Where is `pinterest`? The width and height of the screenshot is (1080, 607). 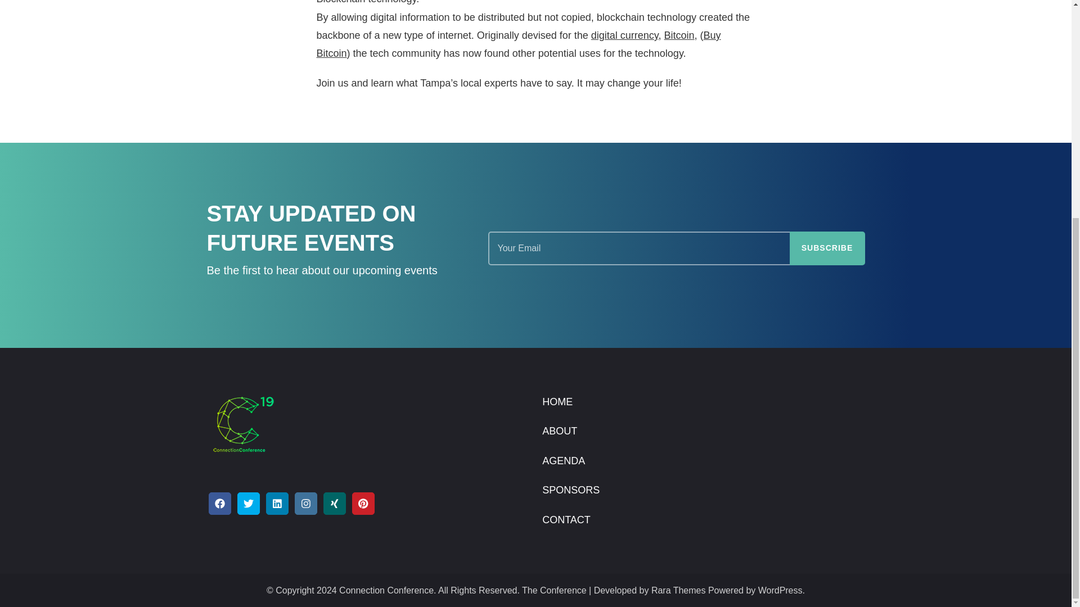
pinterest is located at coordinates (363, 503).